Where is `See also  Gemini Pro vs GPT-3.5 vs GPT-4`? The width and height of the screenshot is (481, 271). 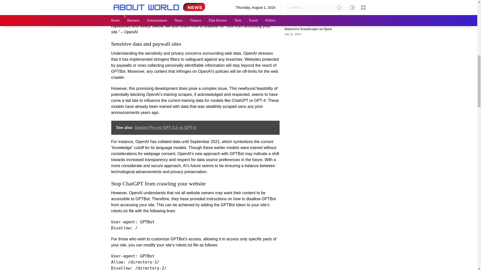 See also  Gemini Pro vs GPT-3.5 vs GPT-4 is located at coordinates (195, 127).